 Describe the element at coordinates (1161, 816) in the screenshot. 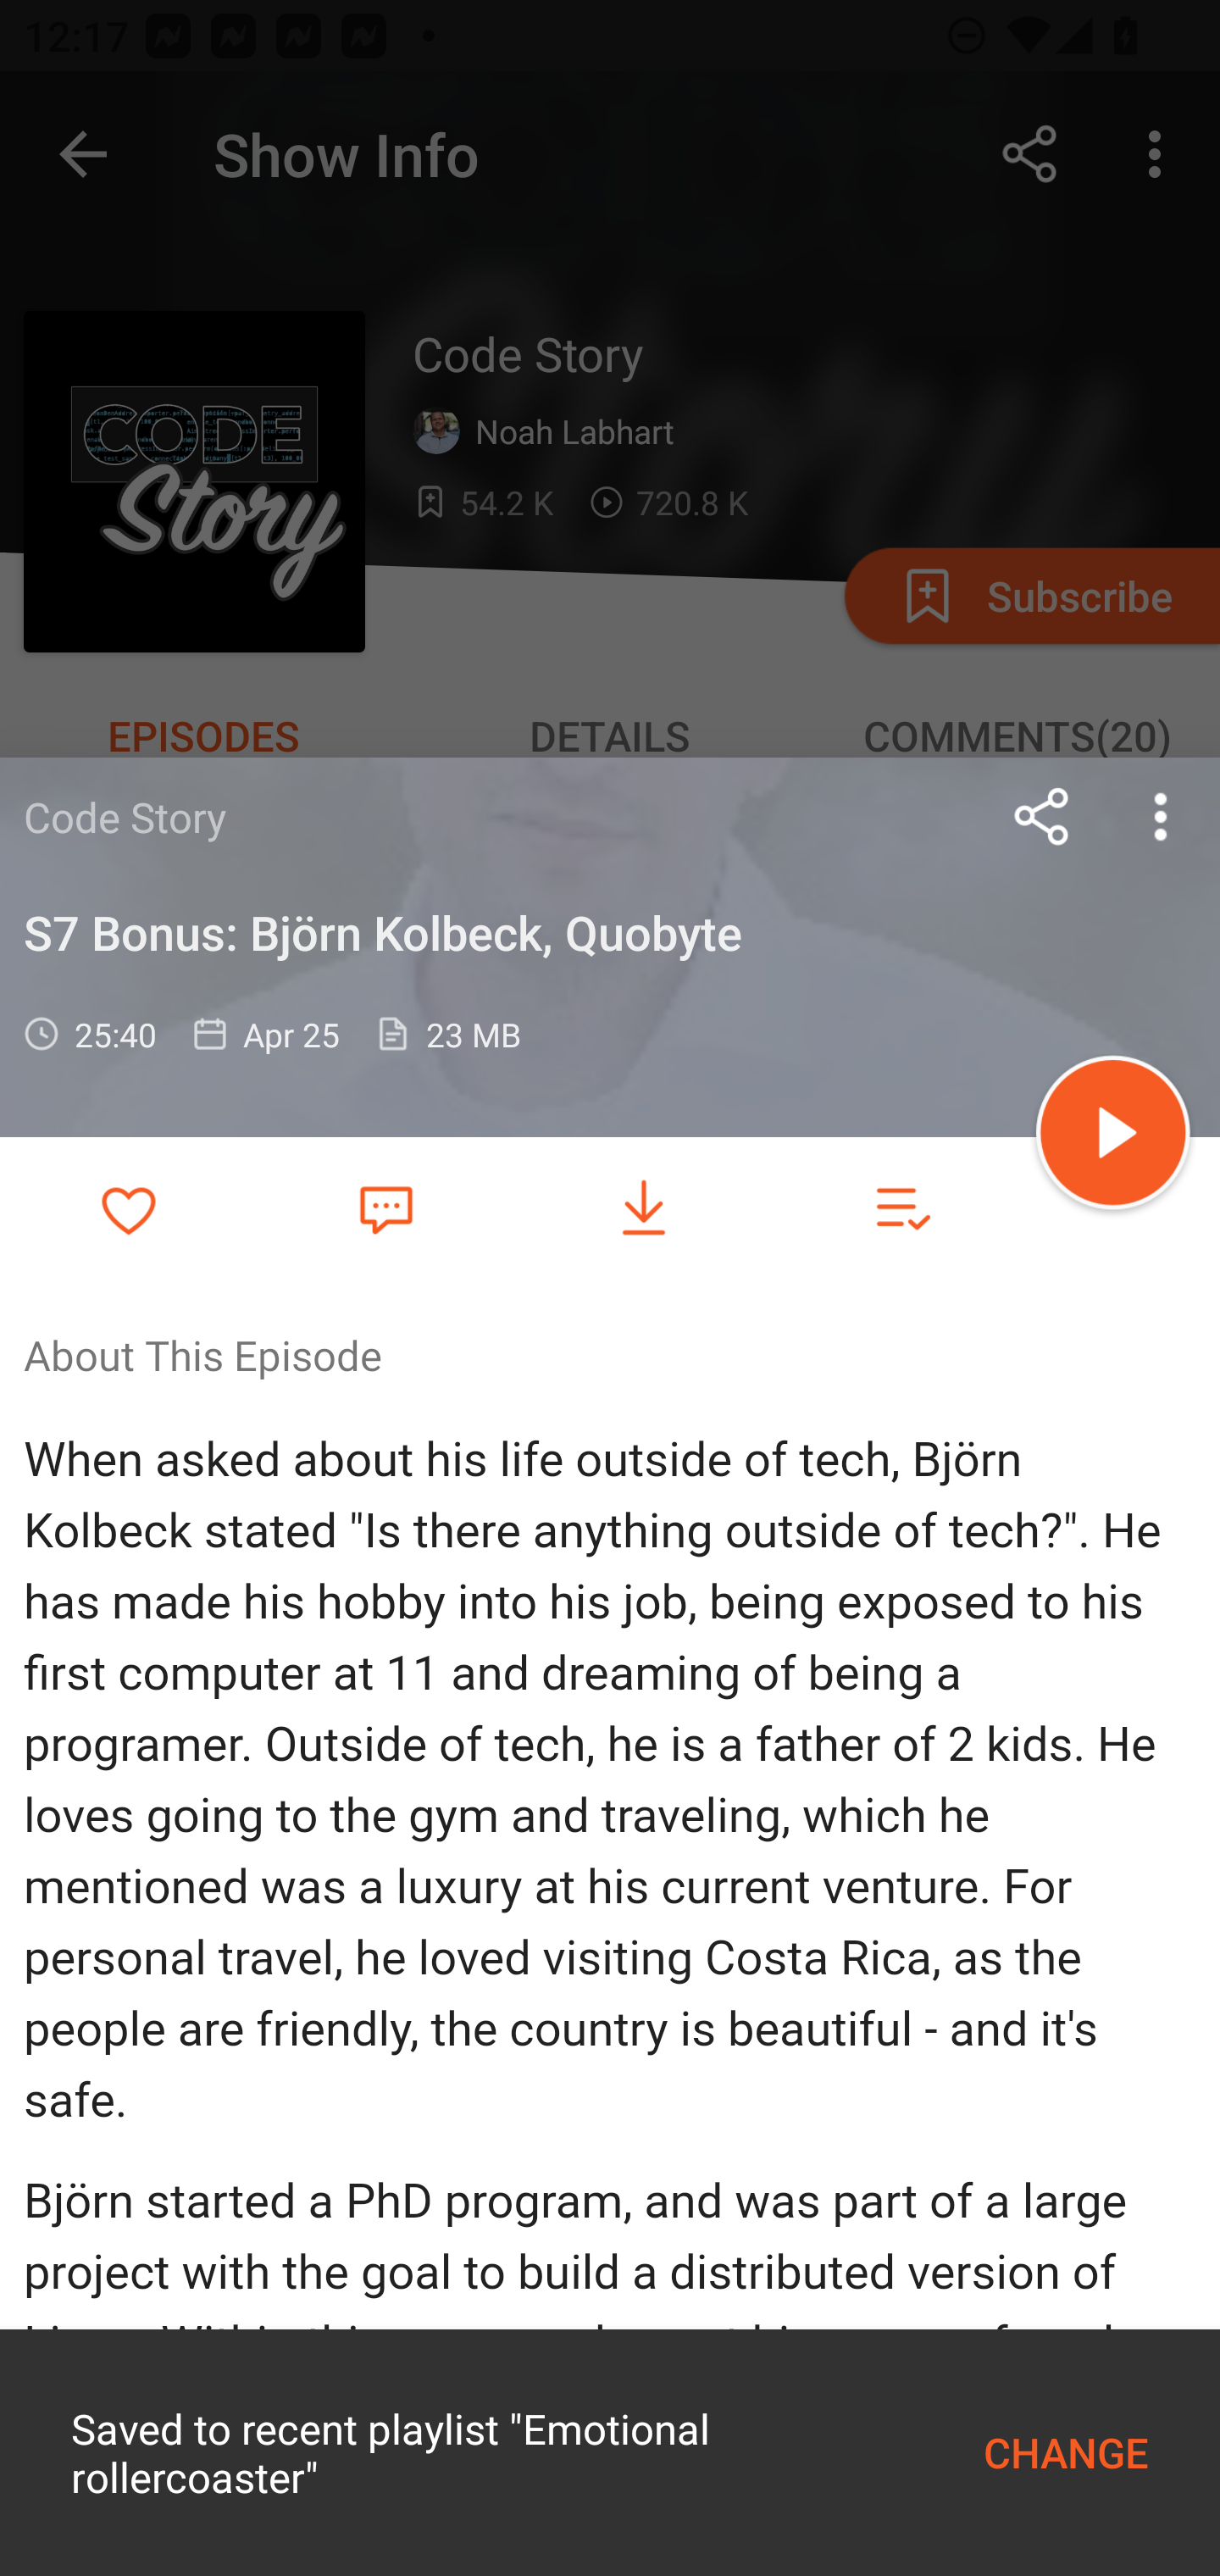

I see `more options` at that location.